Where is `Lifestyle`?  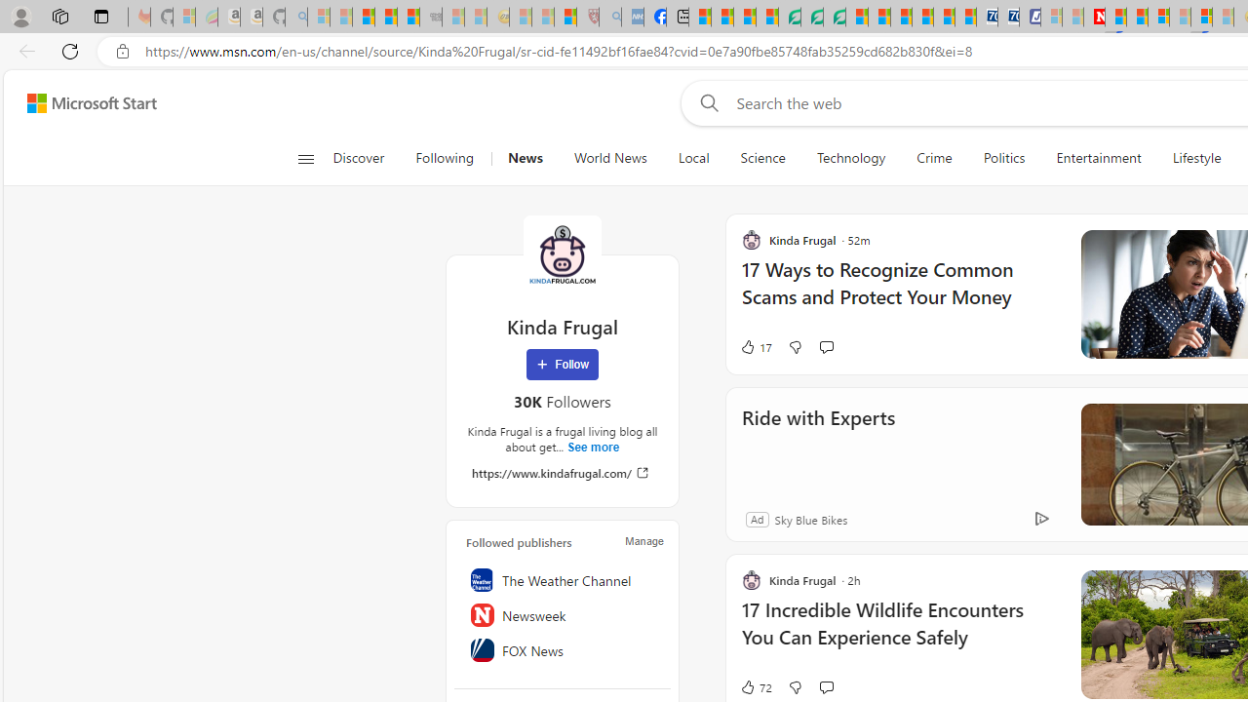 Lifestyle is located at coordinates (1196, 158).